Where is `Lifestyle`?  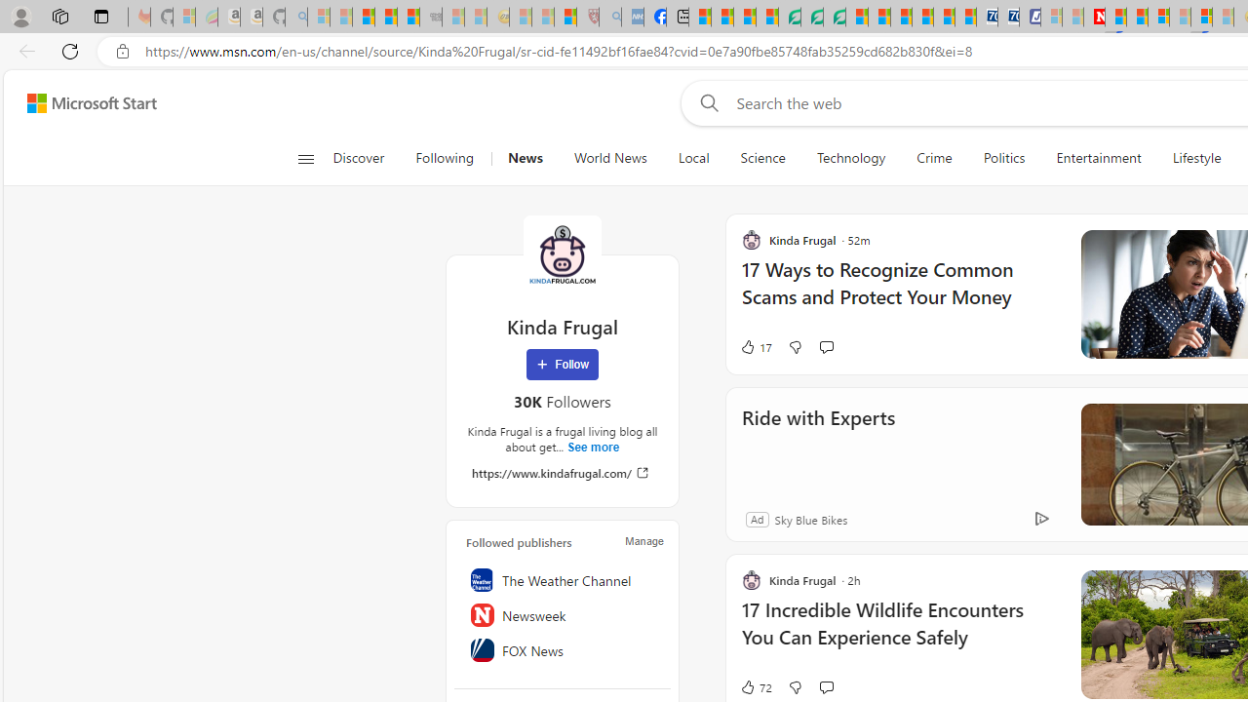 Lifestyle is located at coordinates (1196, 158).